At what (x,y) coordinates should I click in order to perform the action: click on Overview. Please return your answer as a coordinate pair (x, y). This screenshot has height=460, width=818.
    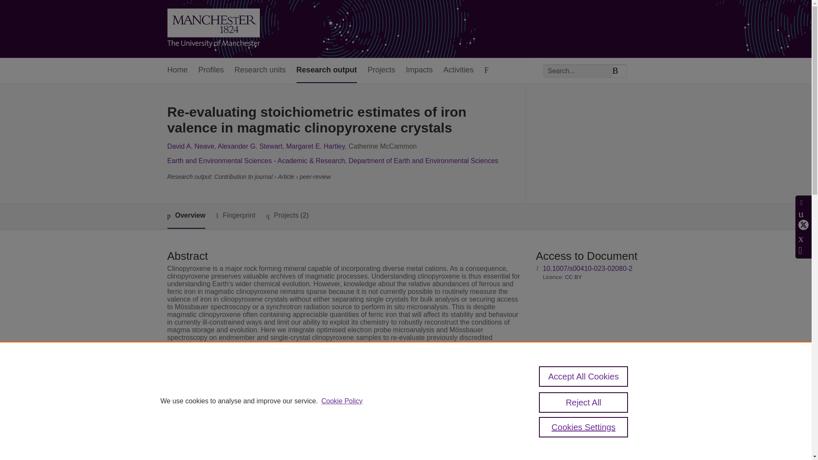
    Looking at the image, I should click on (186, 216).